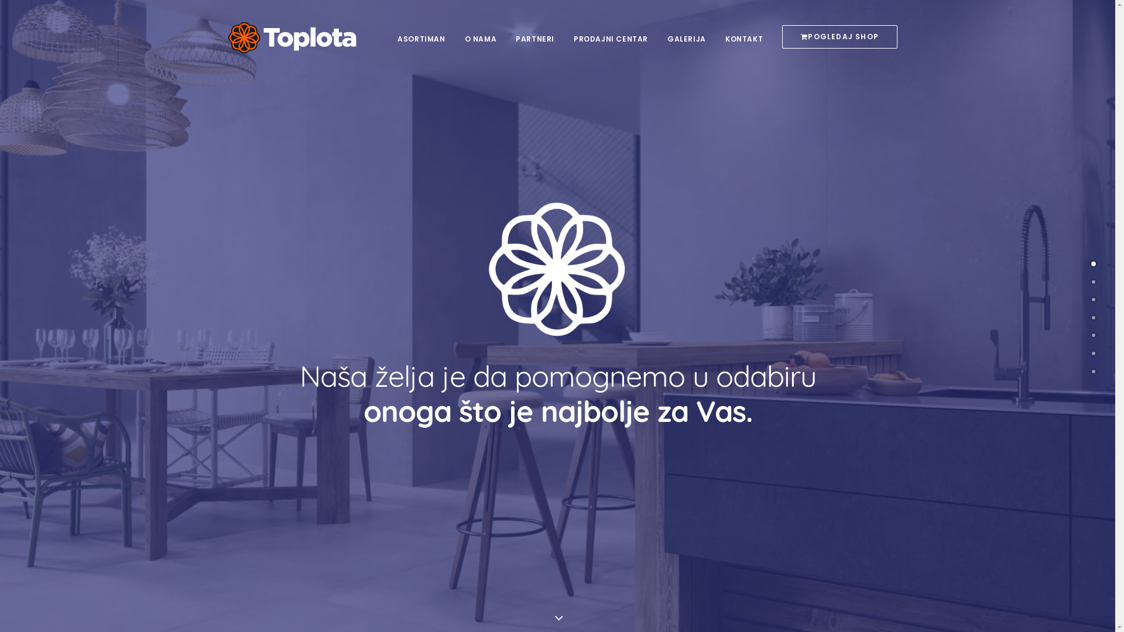 The height and width of the screenshot is (632, 1124). I want to click on POGLEDAJ SHOP, so click(836, 37).